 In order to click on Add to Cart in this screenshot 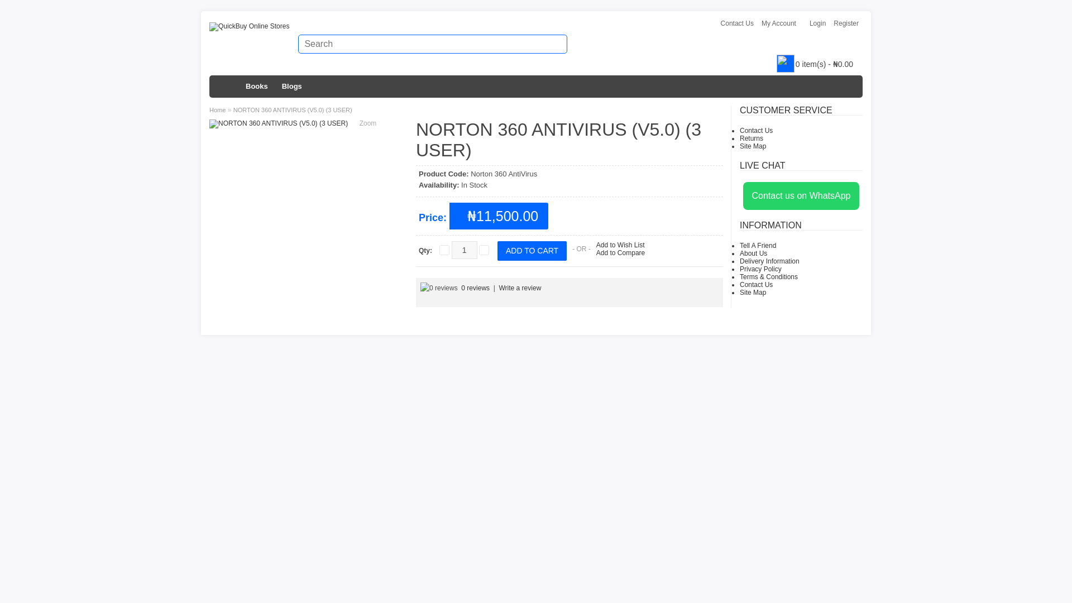, I will do `click(532, 251)`.